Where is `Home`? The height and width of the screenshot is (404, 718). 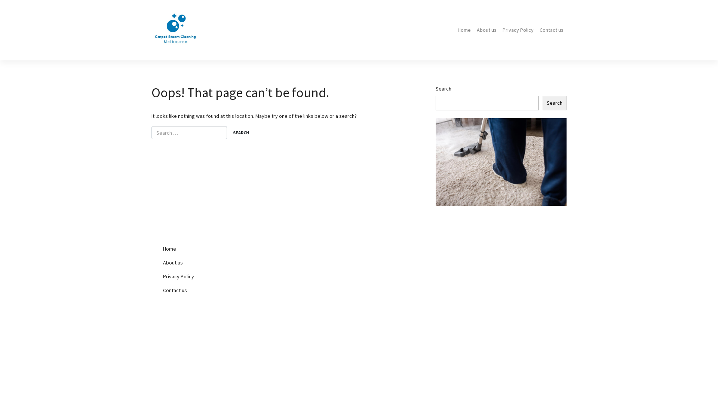 Home is located at coordinates (221, 249).